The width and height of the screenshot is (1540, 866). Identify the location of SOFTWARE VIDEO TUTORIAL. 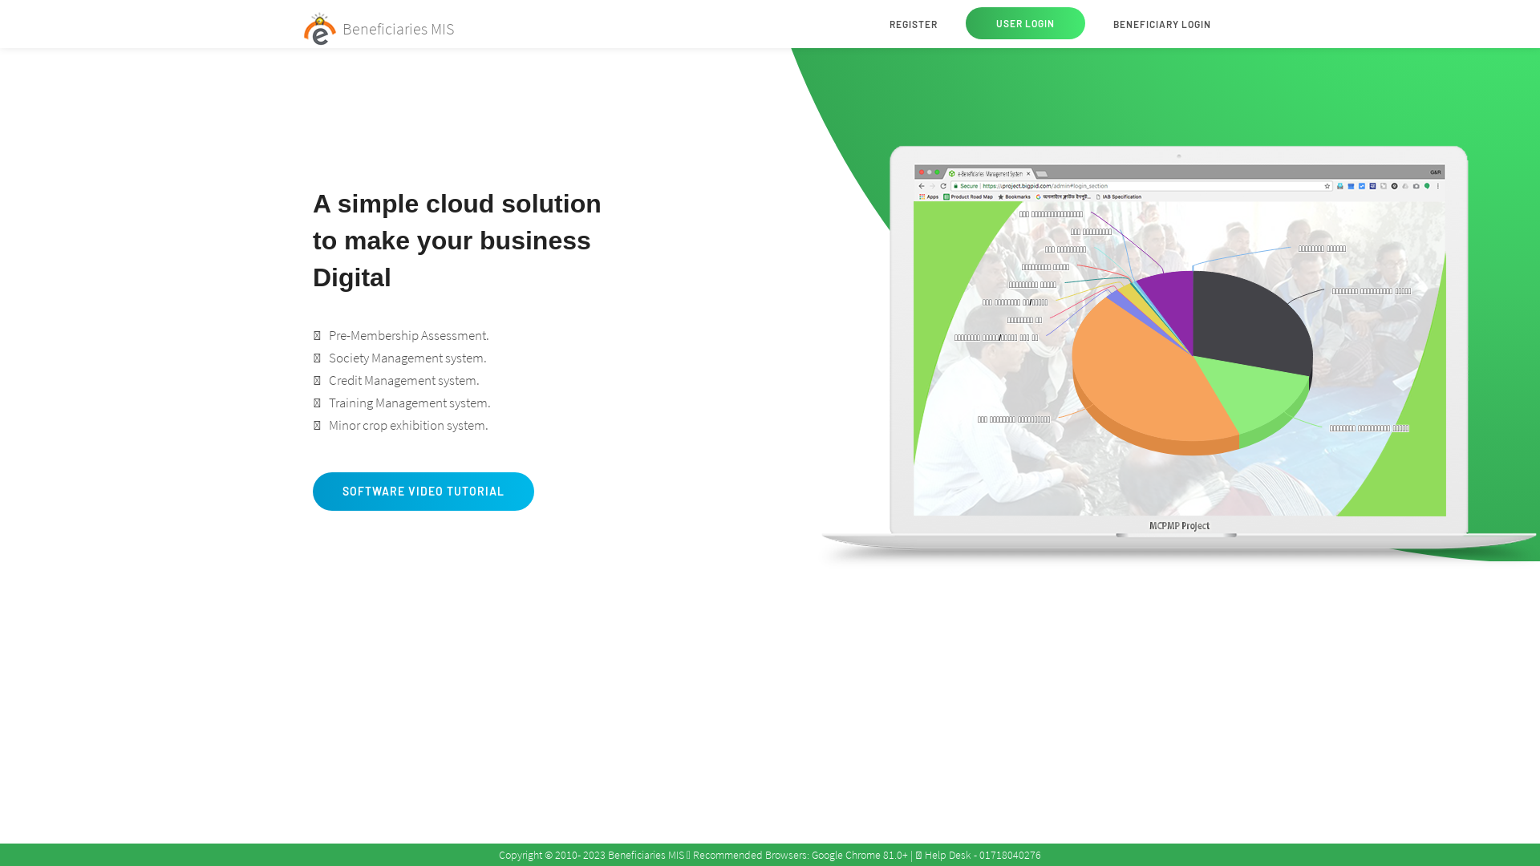
(423, 492).